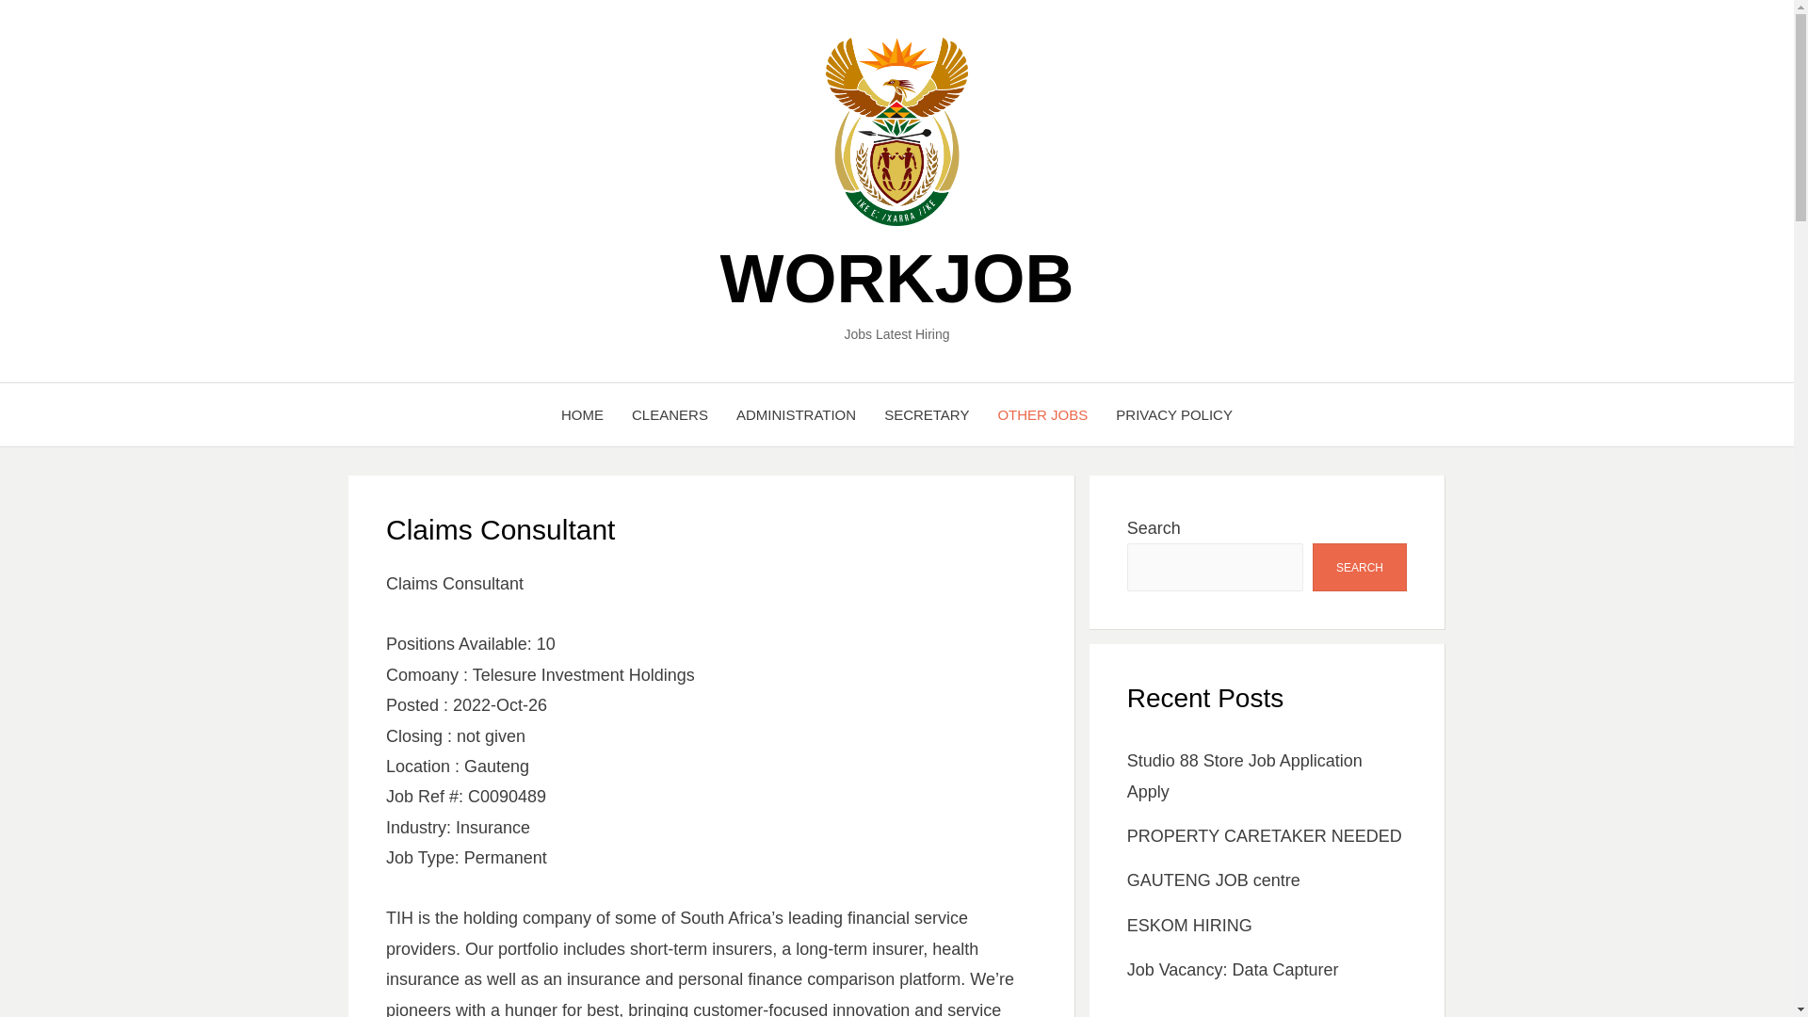 The image size is (1808, 1017). What do you see at coordinates (1041, 414) in the screenshot?
I see `OTHER JOBS` at bounding box center [1041, 414].